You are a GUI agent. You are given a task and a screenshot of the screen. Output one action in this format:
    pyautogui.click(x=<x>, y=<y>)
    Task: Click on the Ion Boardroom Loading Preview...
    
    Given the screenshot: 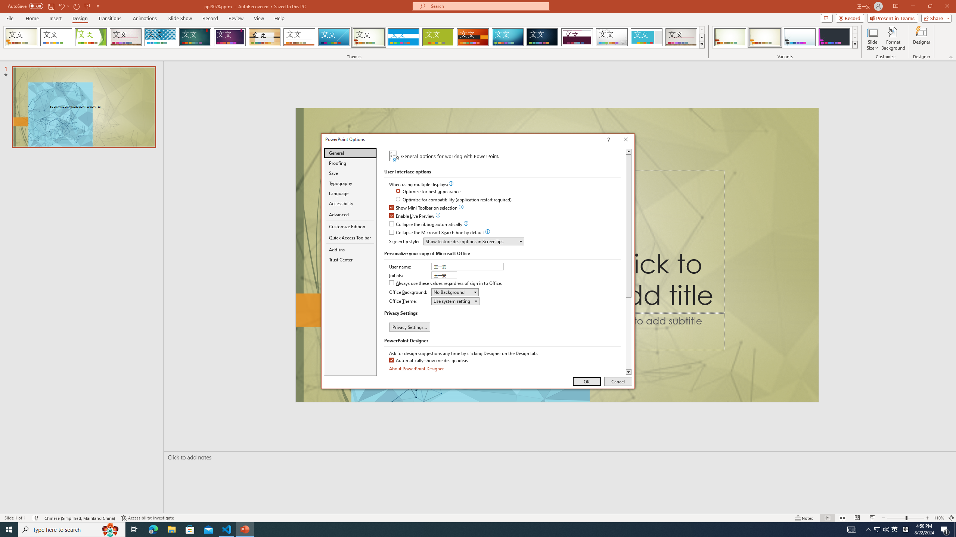 What is the action you would take?
    pyautogui.click(x=350, y=226)
    